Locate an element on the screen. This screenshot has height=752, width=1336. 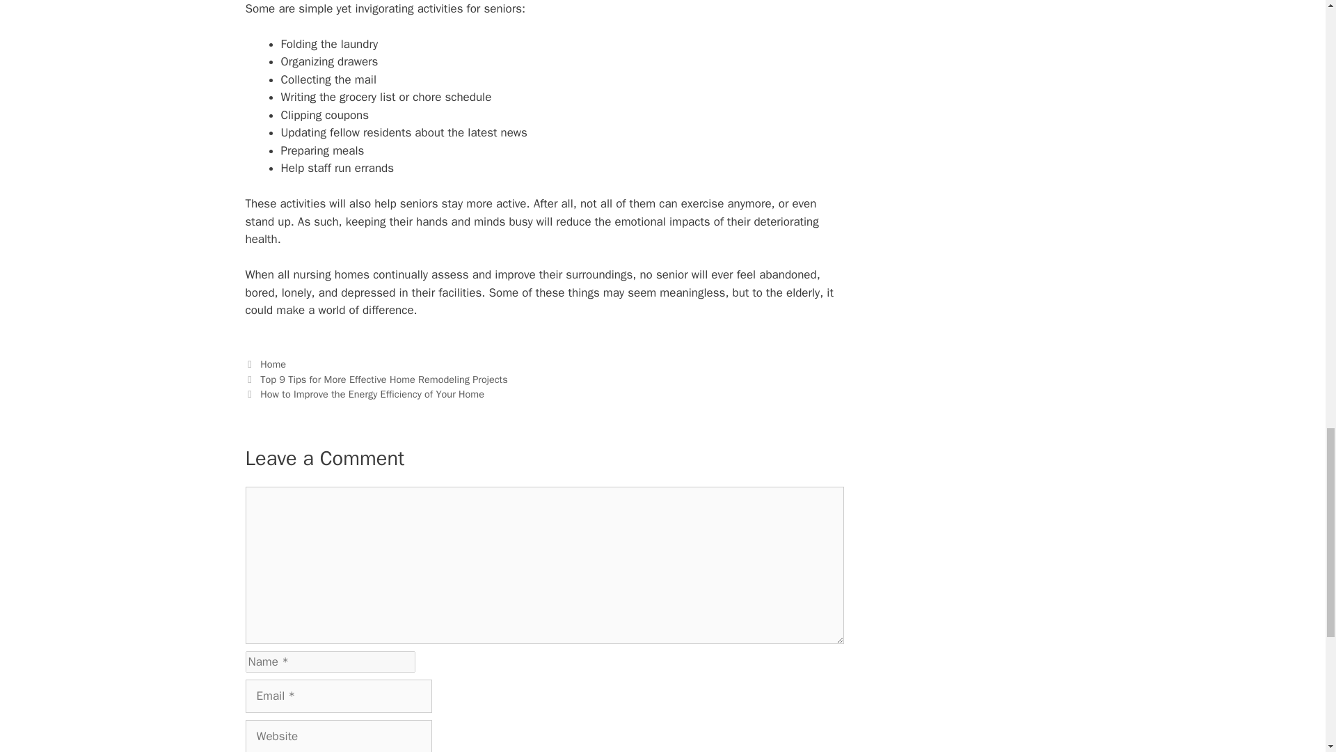
Next is located at coordinates (364, 394).